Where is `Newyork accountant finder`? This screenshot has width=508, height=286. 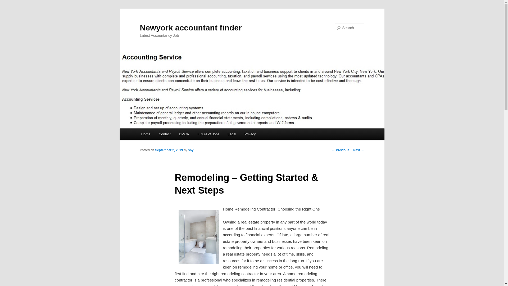
Newyork accountant finder is located at coordinates (190, 28).